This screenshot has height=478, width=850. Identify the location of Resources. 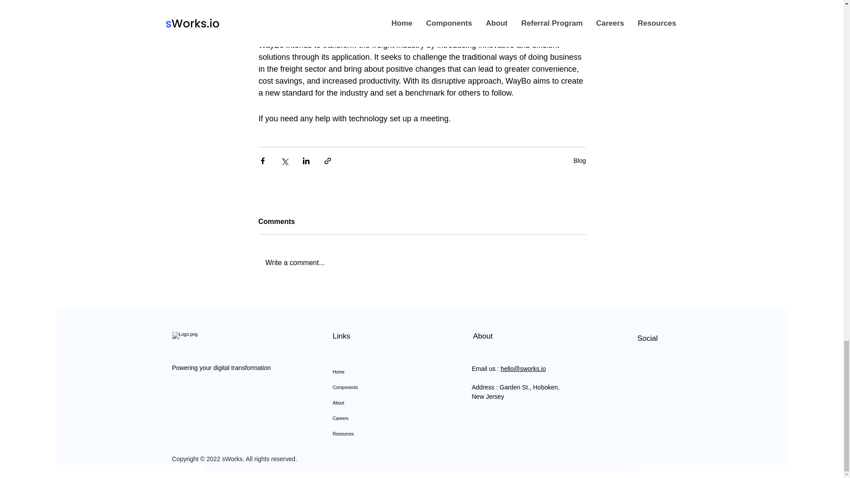
(375, 434).